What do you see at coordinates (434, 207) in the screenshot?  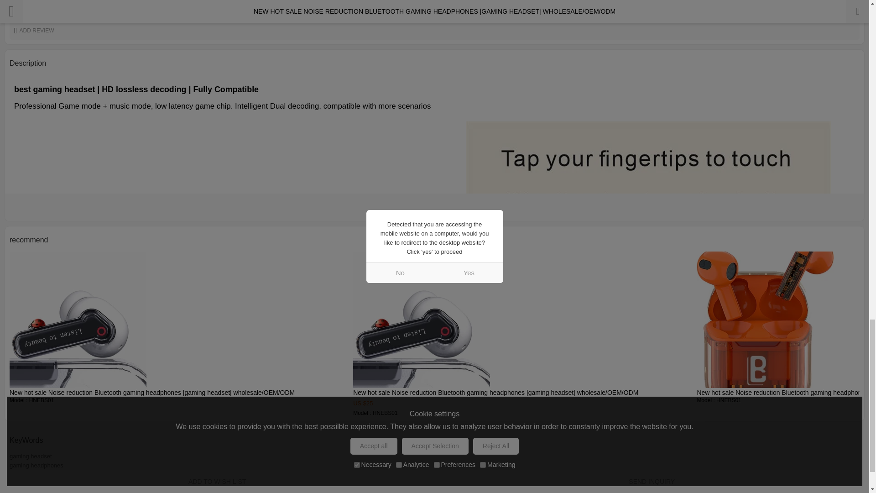 I see `View More` at bounding box center [434, 207].